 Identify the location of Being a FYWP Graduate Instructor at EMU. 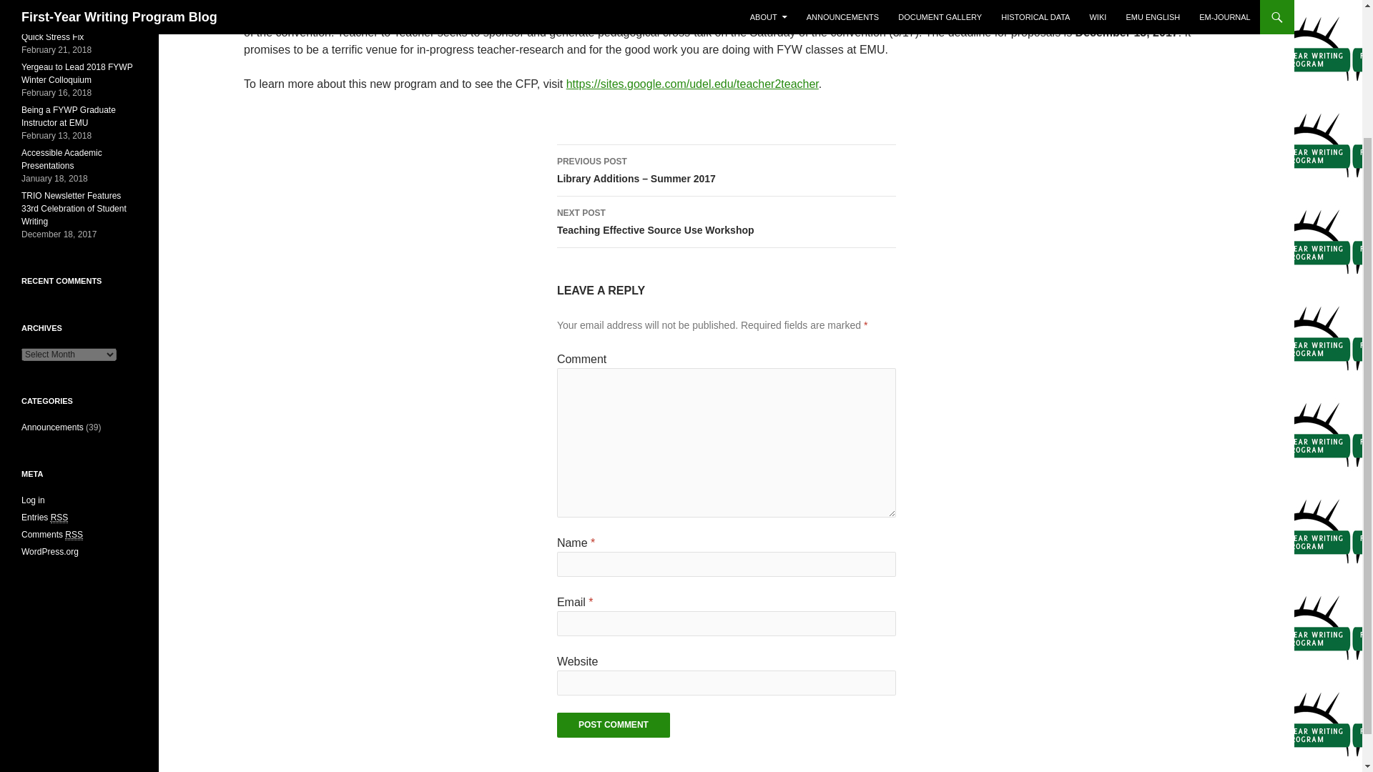
(614, 725).